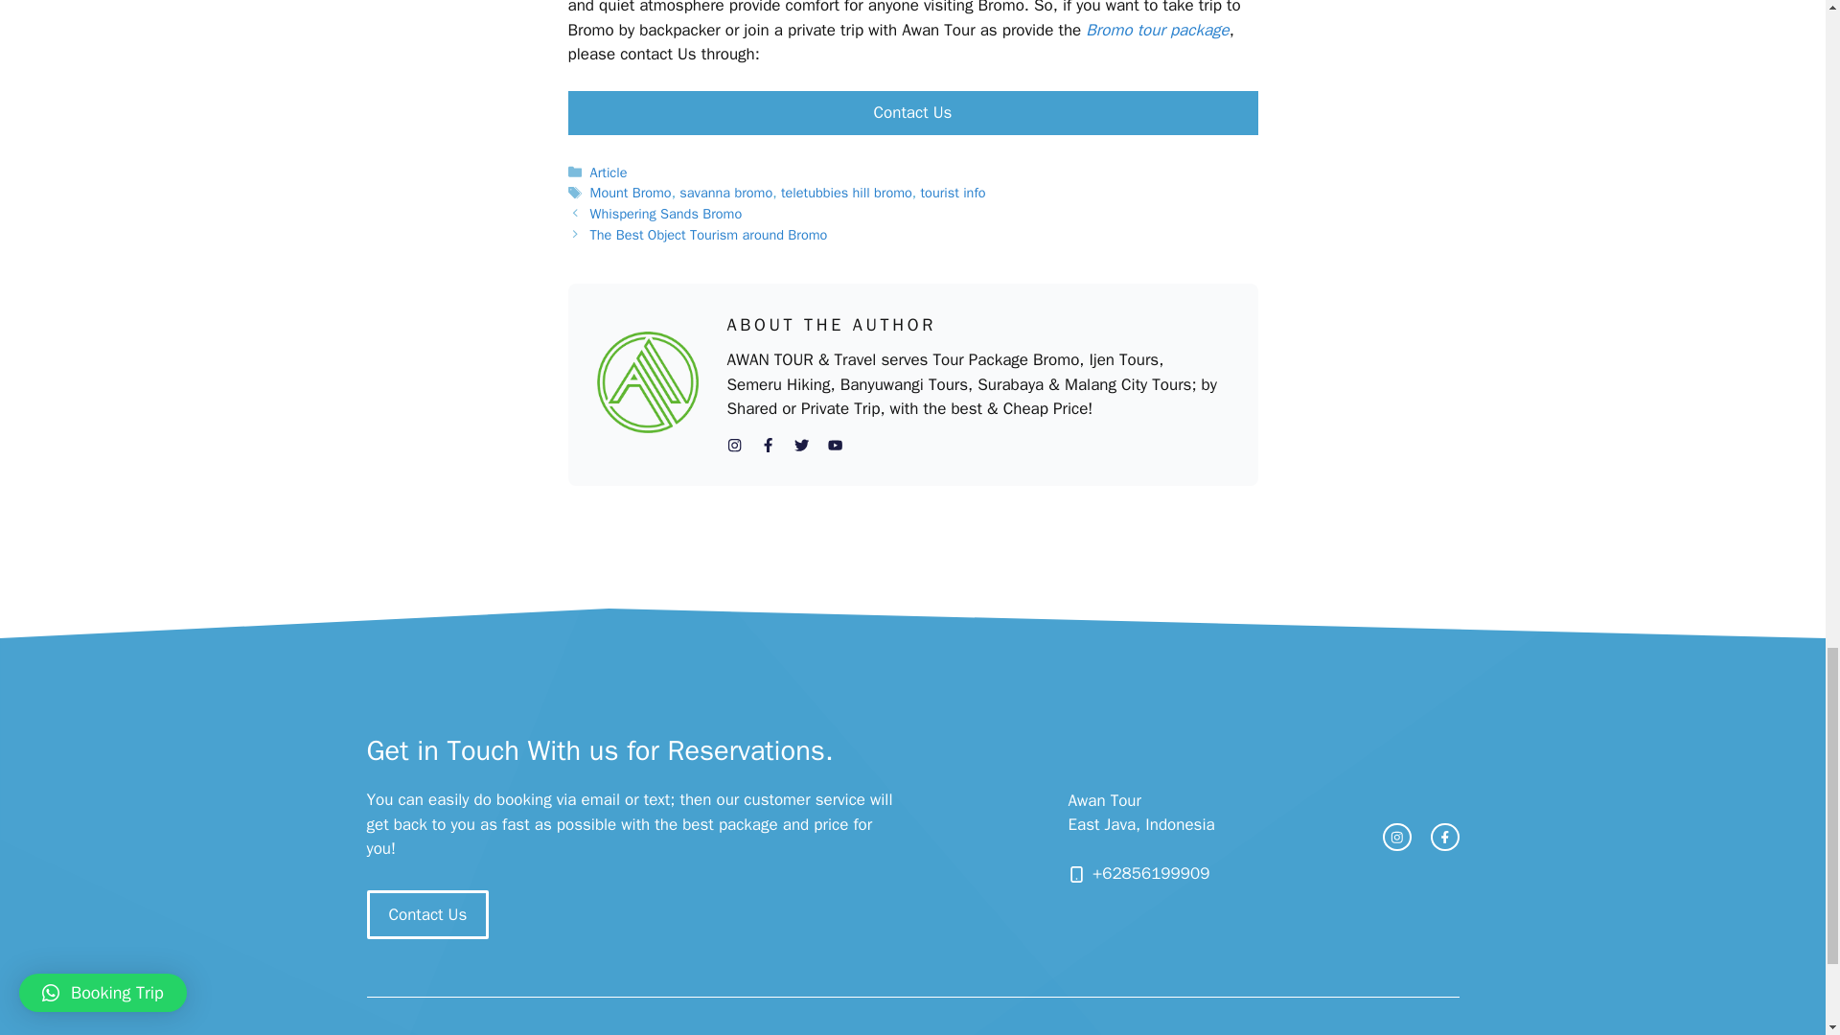 This screenshot has width=1840, height=1035. I want to click on teletubbies hill bromo, so click(846, 192).